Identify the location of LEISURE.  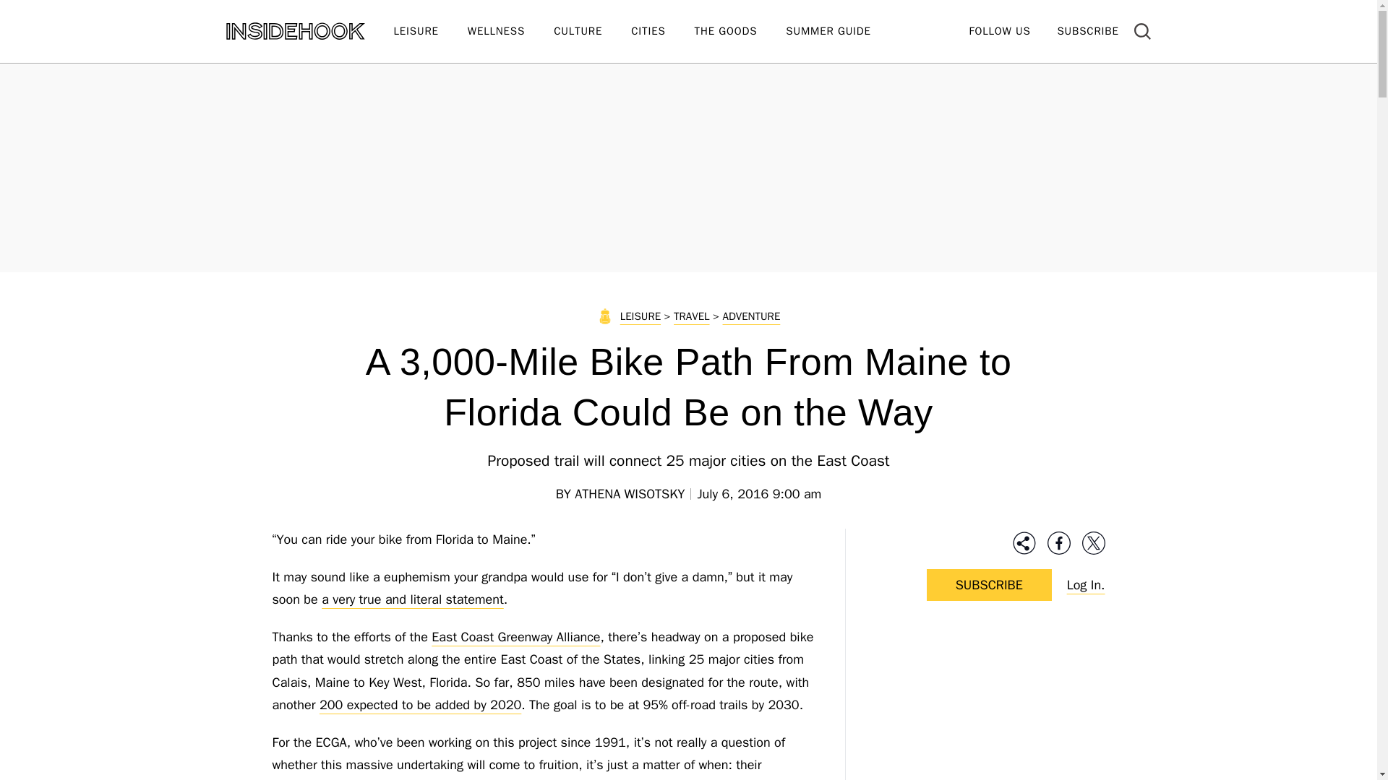
(429, 32).